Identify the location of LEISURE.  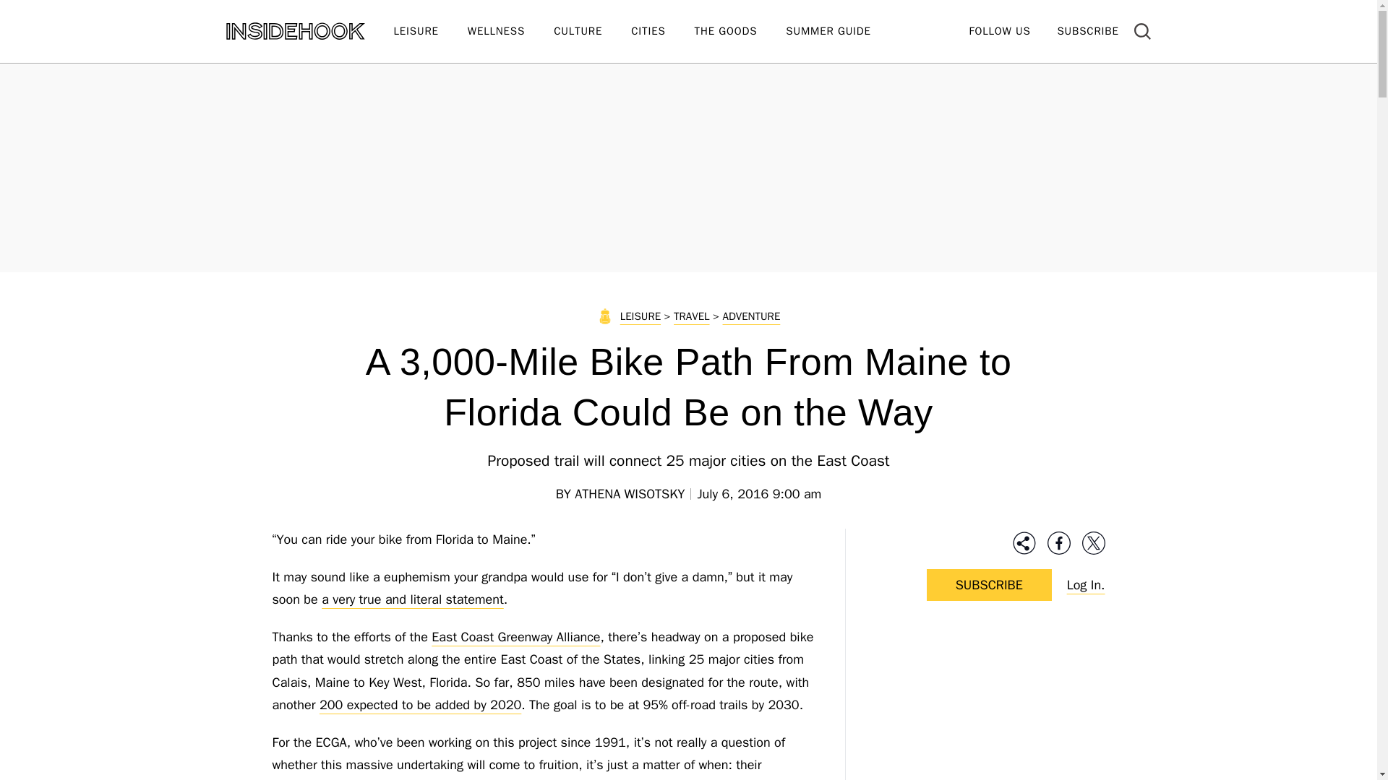
(429, 32).